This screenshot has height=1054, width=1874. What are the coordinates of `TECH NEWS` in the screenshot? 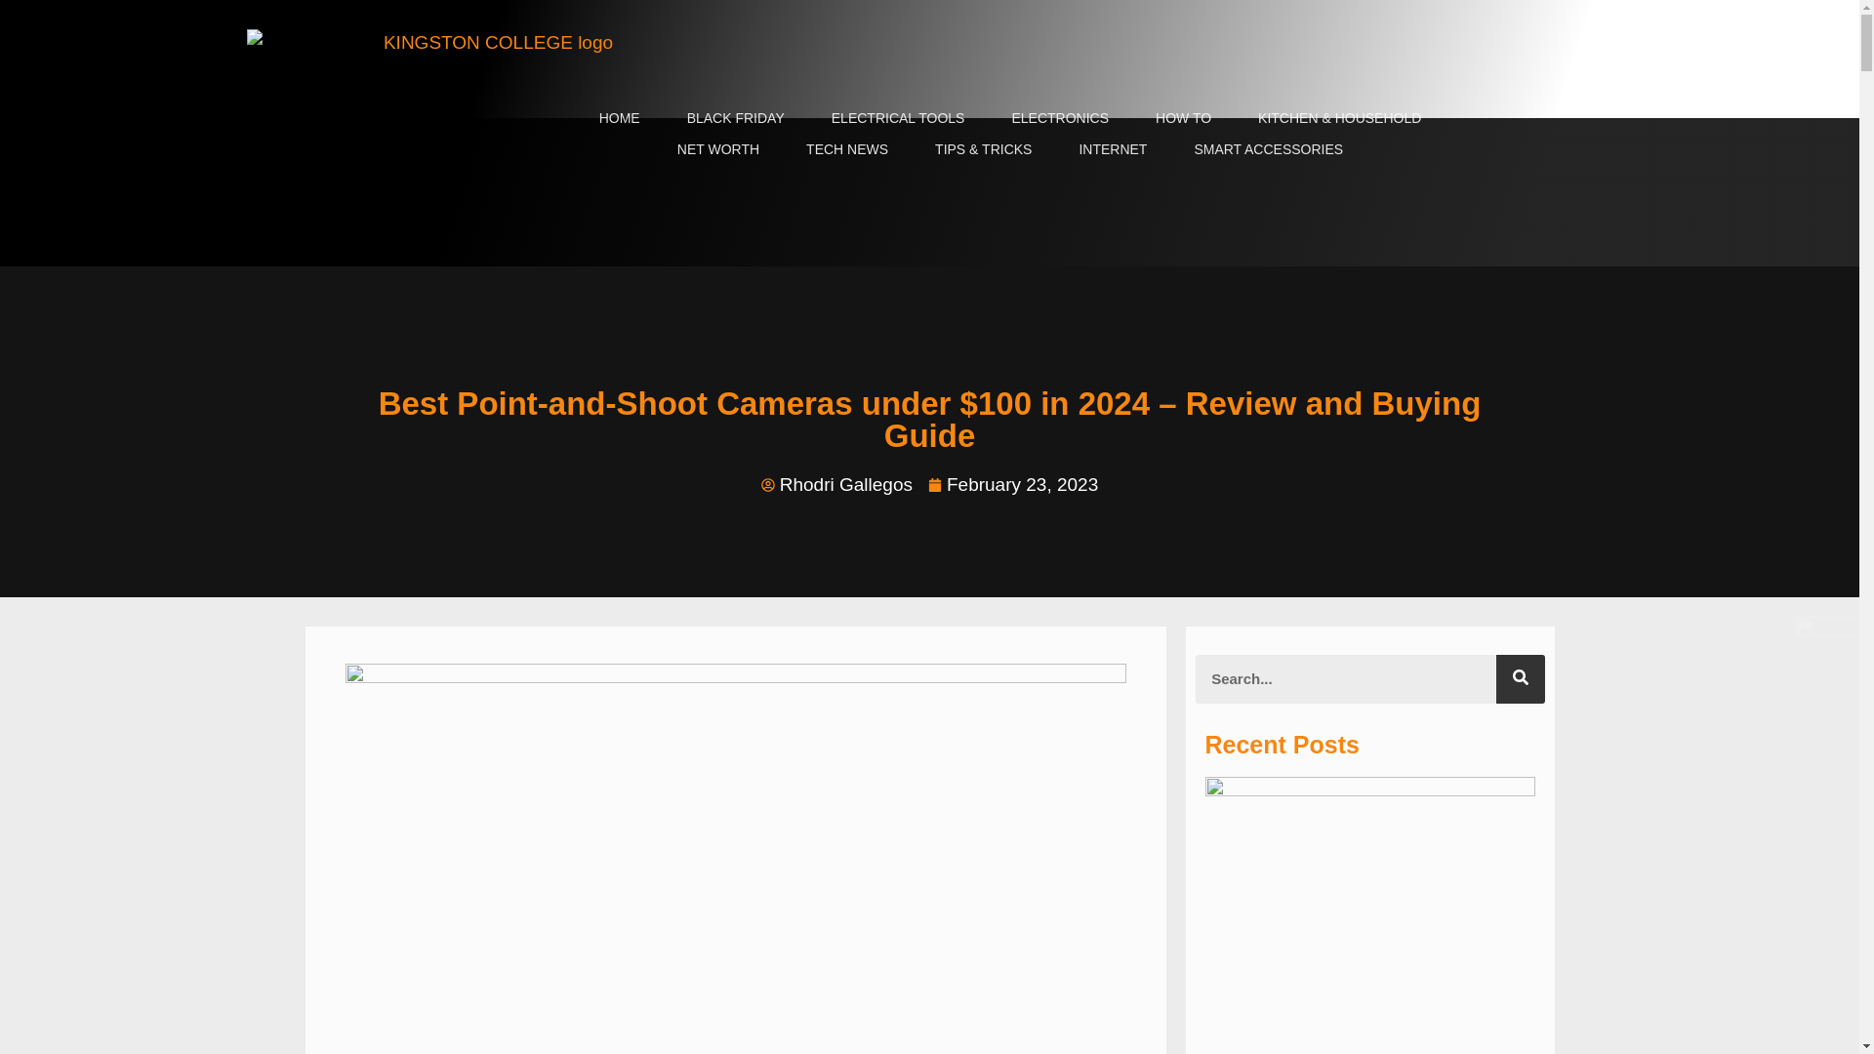 It's located at (847, 148).